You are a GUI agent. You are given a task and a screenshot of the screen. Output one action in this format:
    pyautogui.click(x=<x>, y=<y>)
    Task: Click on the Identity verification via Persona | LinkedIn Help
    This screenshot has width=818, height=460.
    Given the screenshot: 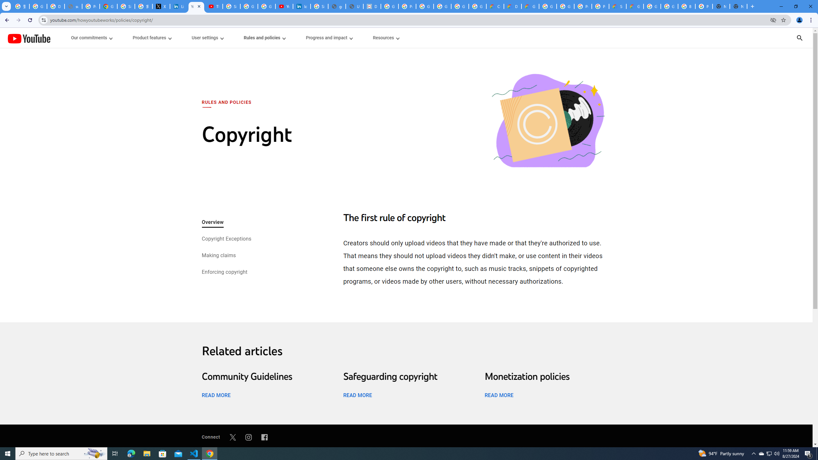 What is the action you would take?
    pyautogui.click(x=302, y=6)
    